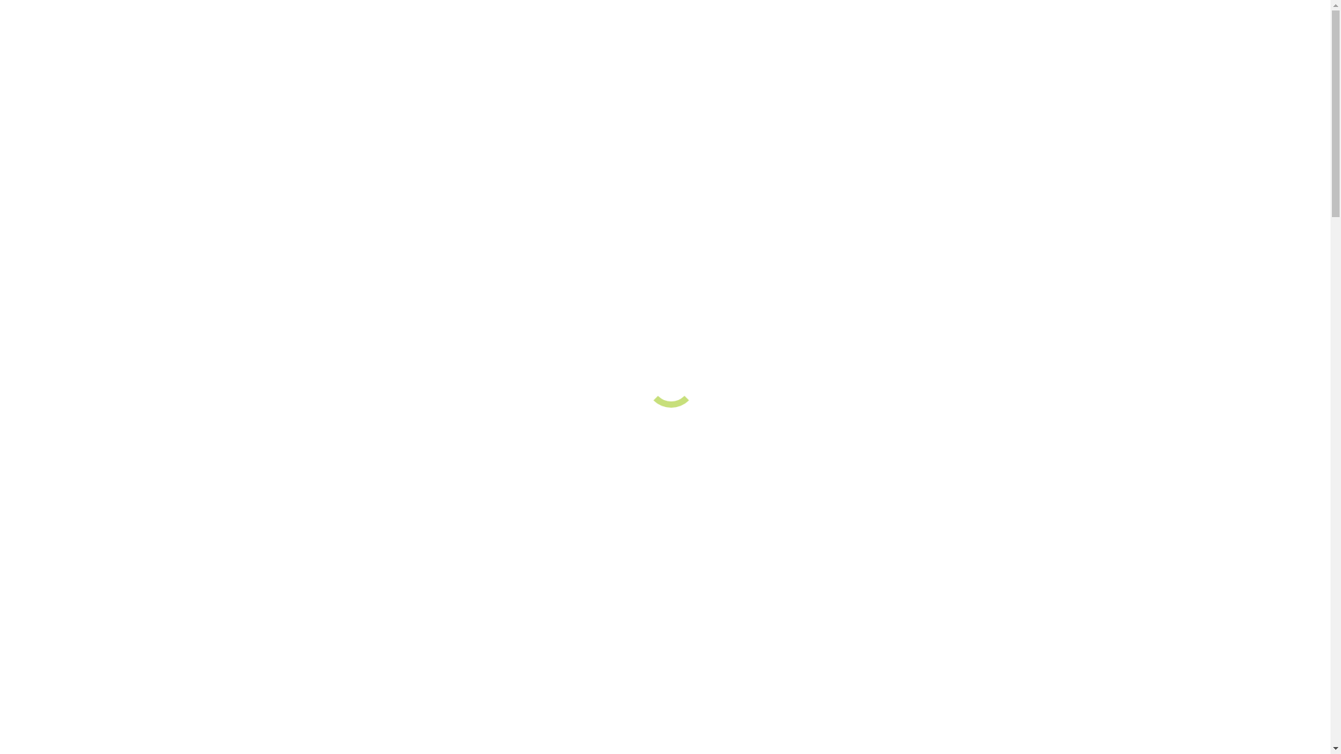  Describe the element at coordinates (72, 208) in the screenshot. I see `NOS SERVICES` at that location.